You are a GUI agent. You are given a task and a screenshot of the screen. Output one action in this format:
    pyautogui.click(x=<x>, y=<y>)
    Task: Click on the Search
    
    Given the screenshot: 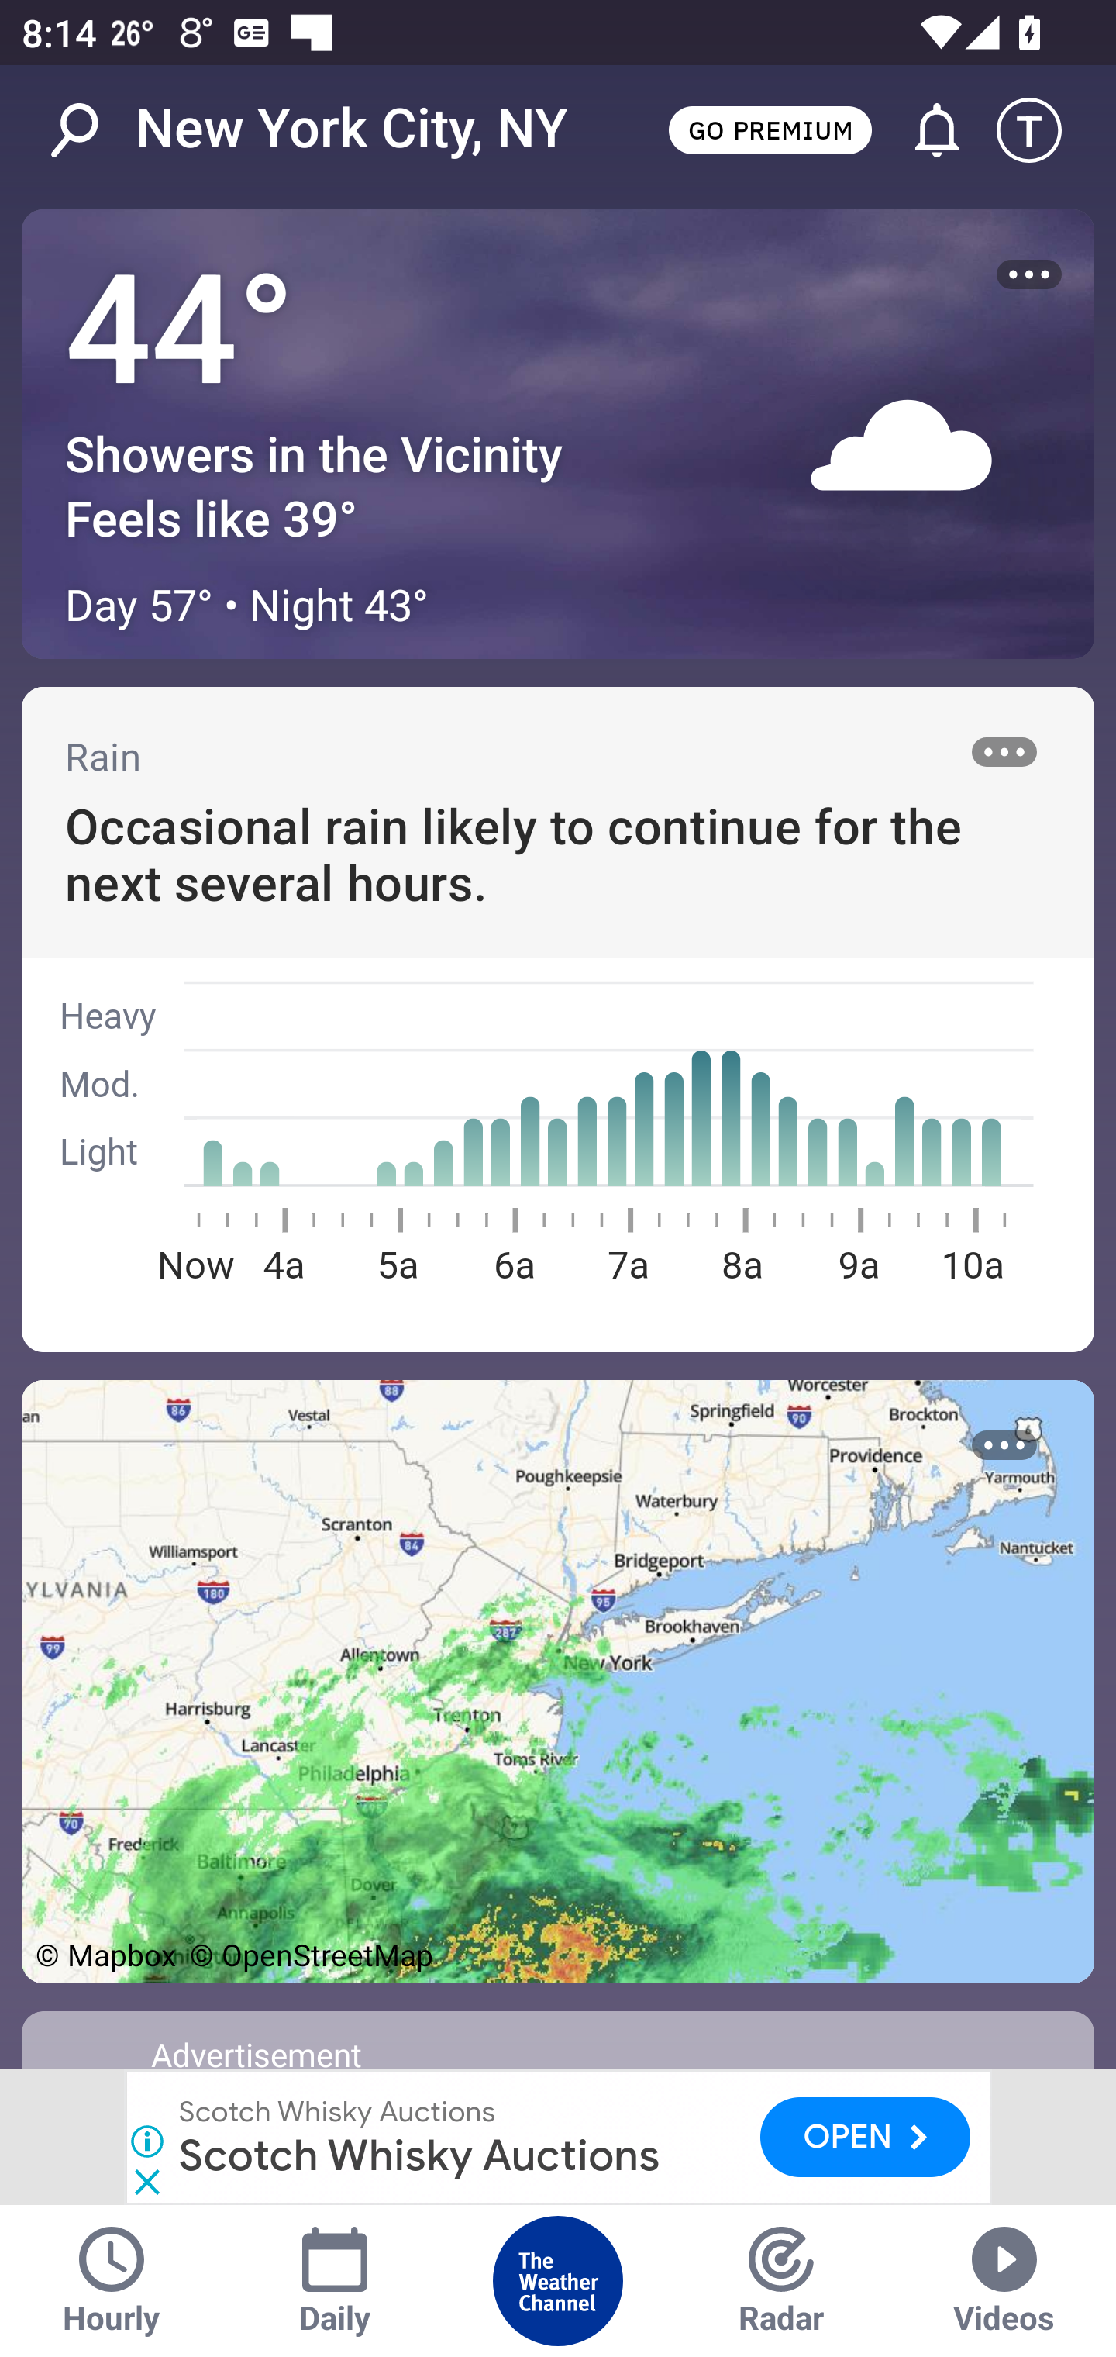 What is the action you would take?
    pyautogui.click(x=90, y=130)
    